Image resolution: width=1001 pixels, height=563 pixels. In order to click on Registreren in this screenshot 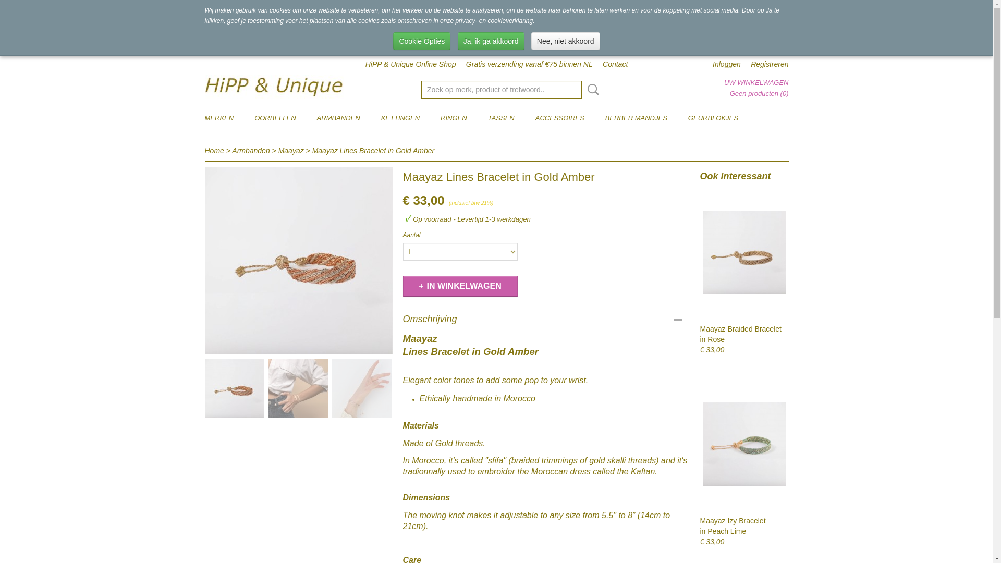, I will do `click(770, 64)`.